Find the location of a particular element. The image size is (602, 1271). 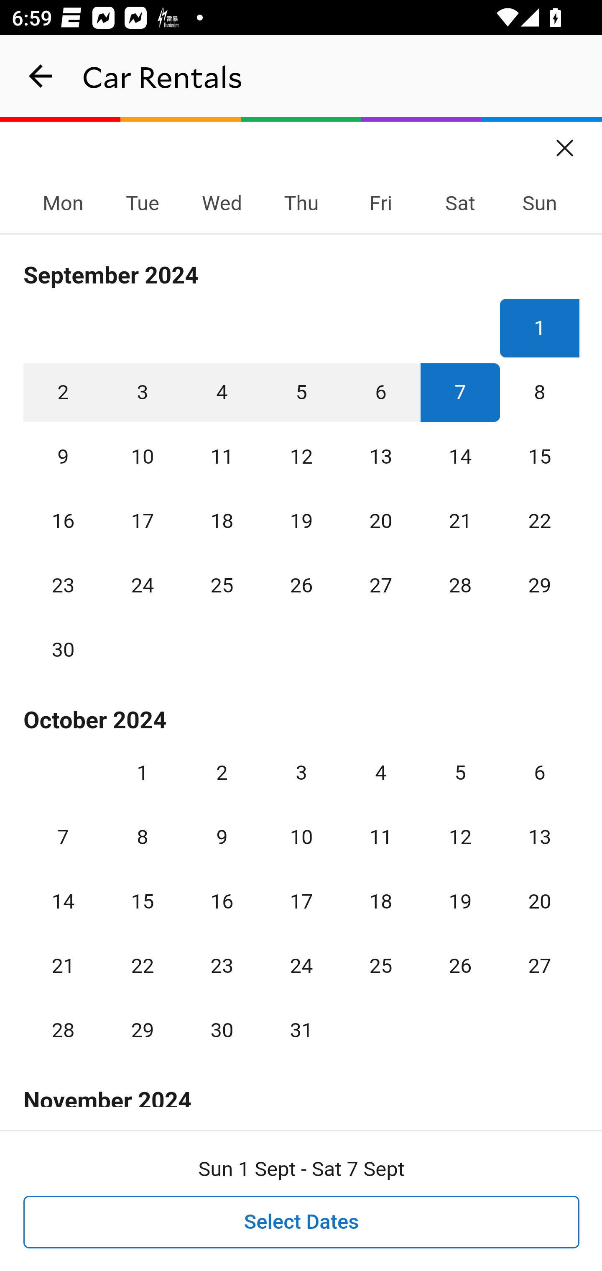

11 October 2024 is located at coordinates (381, 837).